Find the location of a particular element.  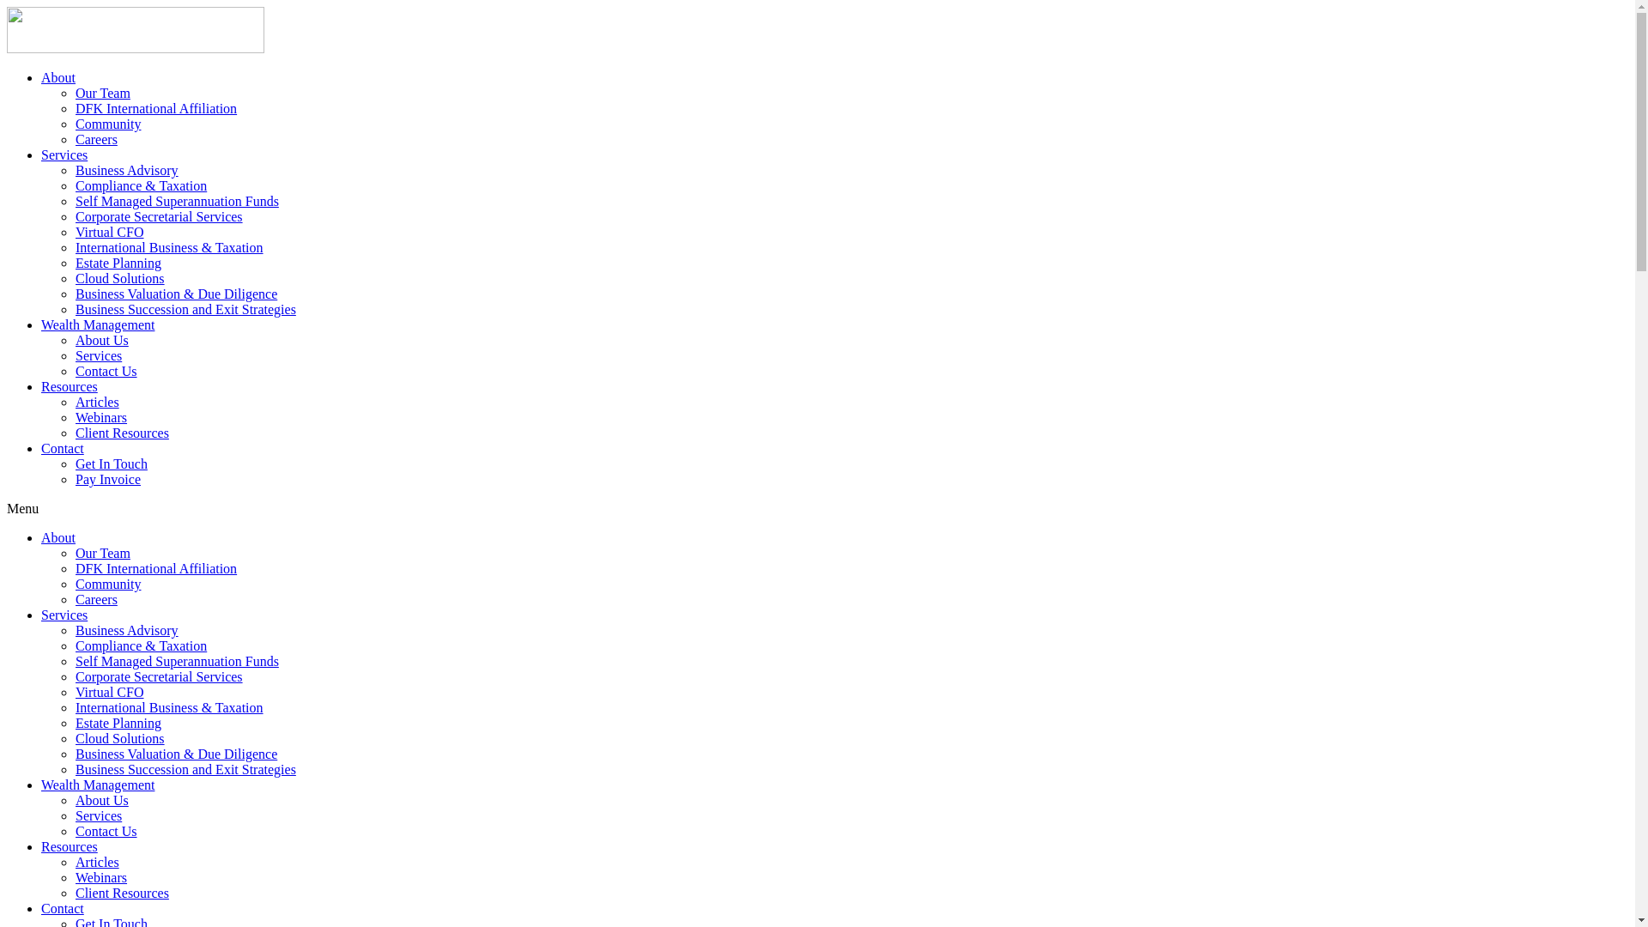

Virtual CFO is located at coordinates (110, 692).